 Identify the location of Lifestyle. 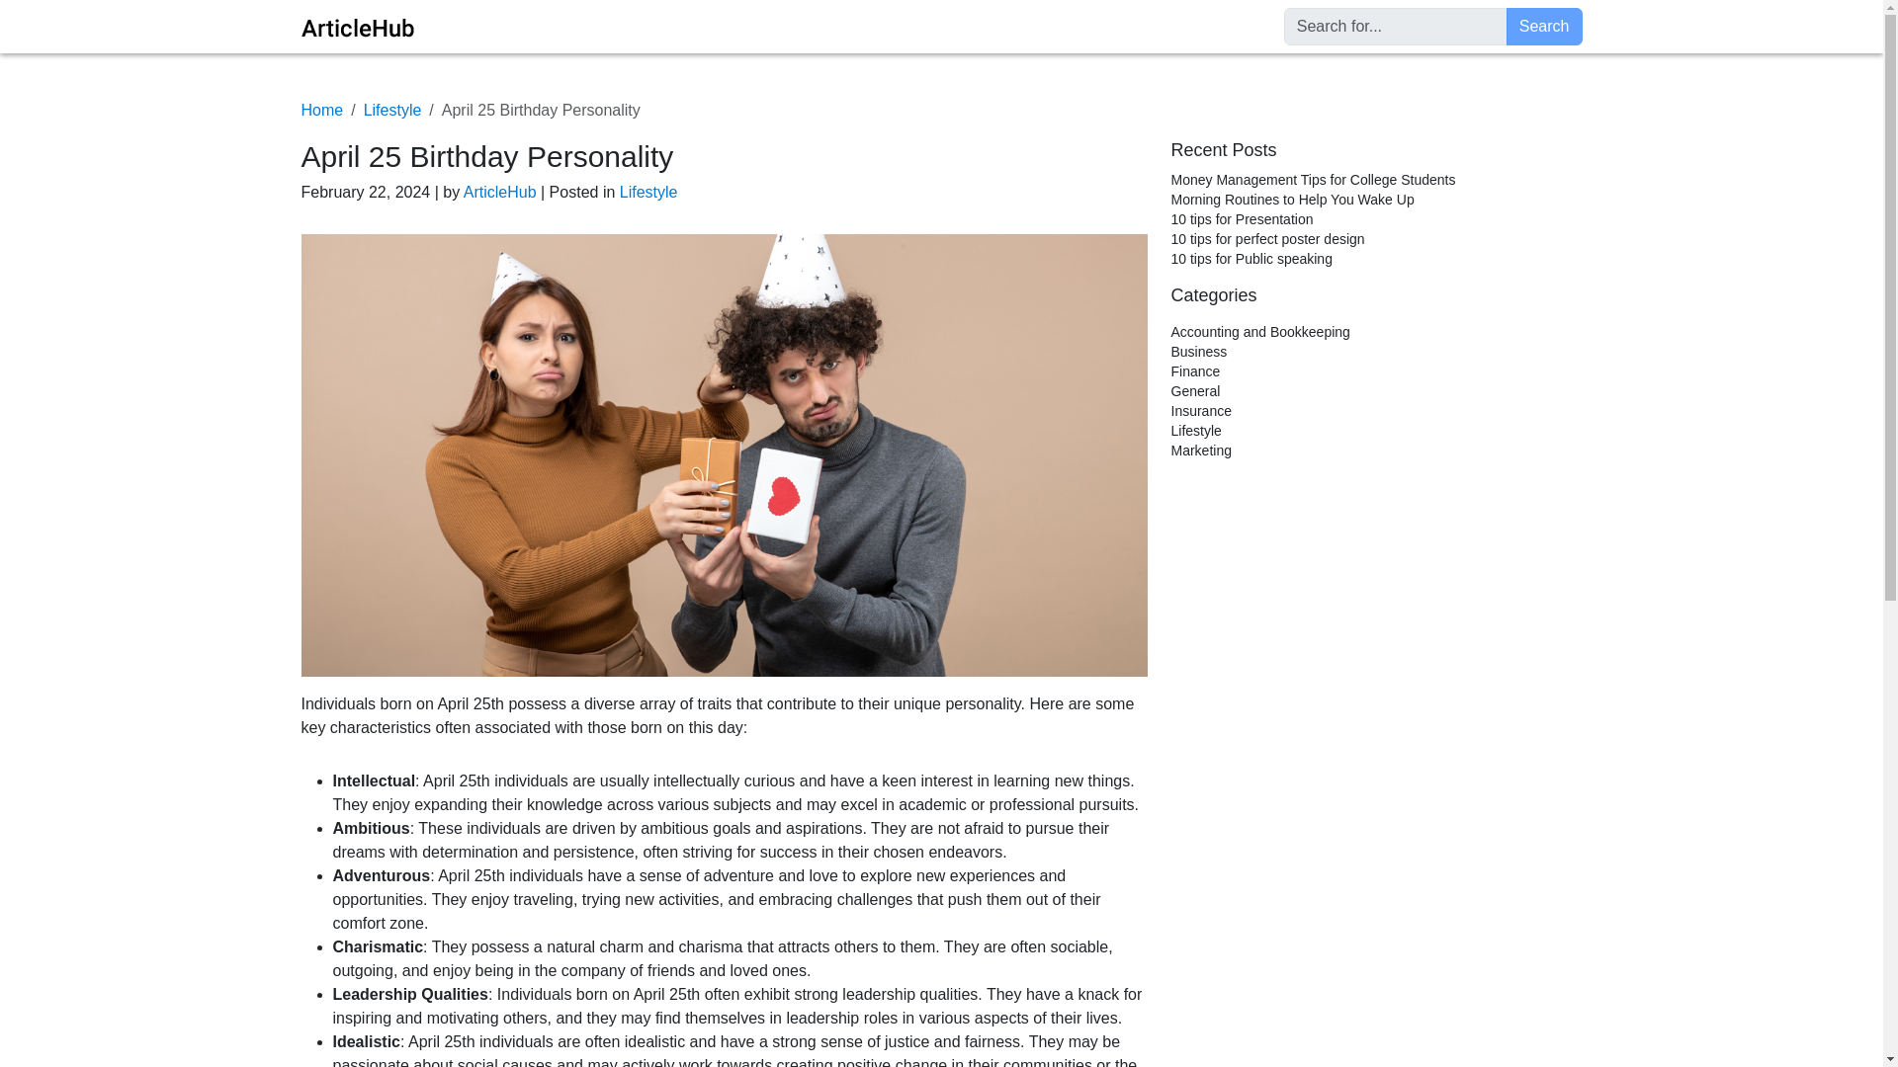
(648, 192).